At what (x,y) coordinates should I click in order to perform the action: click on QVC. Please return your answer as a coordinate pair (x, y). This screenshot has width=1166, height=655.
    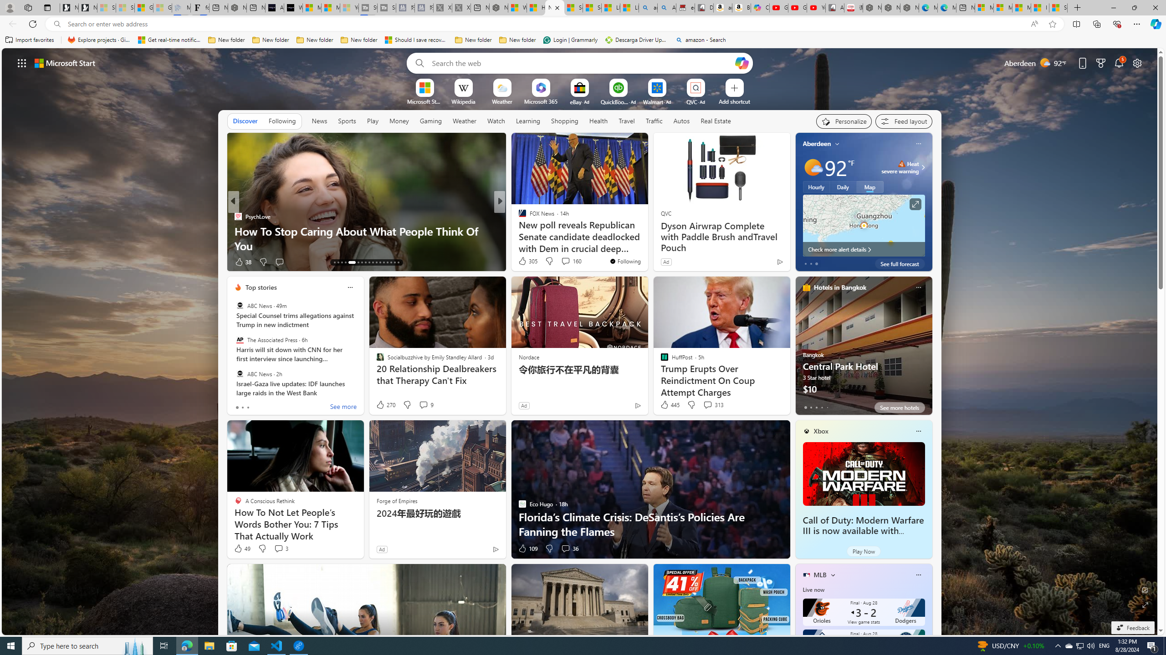
    Looking at the image, I should click on (665, 213).